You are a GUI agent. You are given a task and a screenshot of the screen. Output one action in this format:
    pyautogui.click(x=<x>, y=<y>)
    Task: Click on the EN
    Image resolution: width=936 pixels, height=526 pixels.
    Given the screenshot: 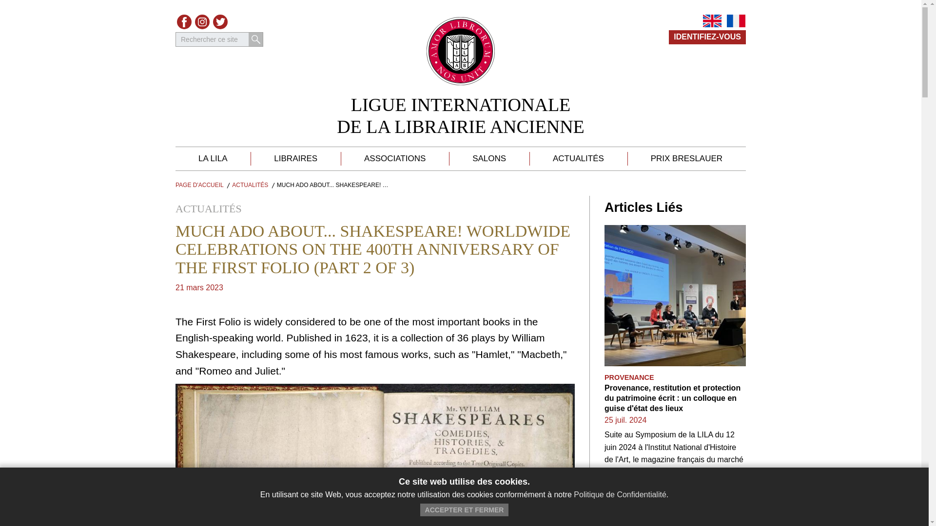 What is the action you would take?
    pyautogui.click(x=736, y=21)
    